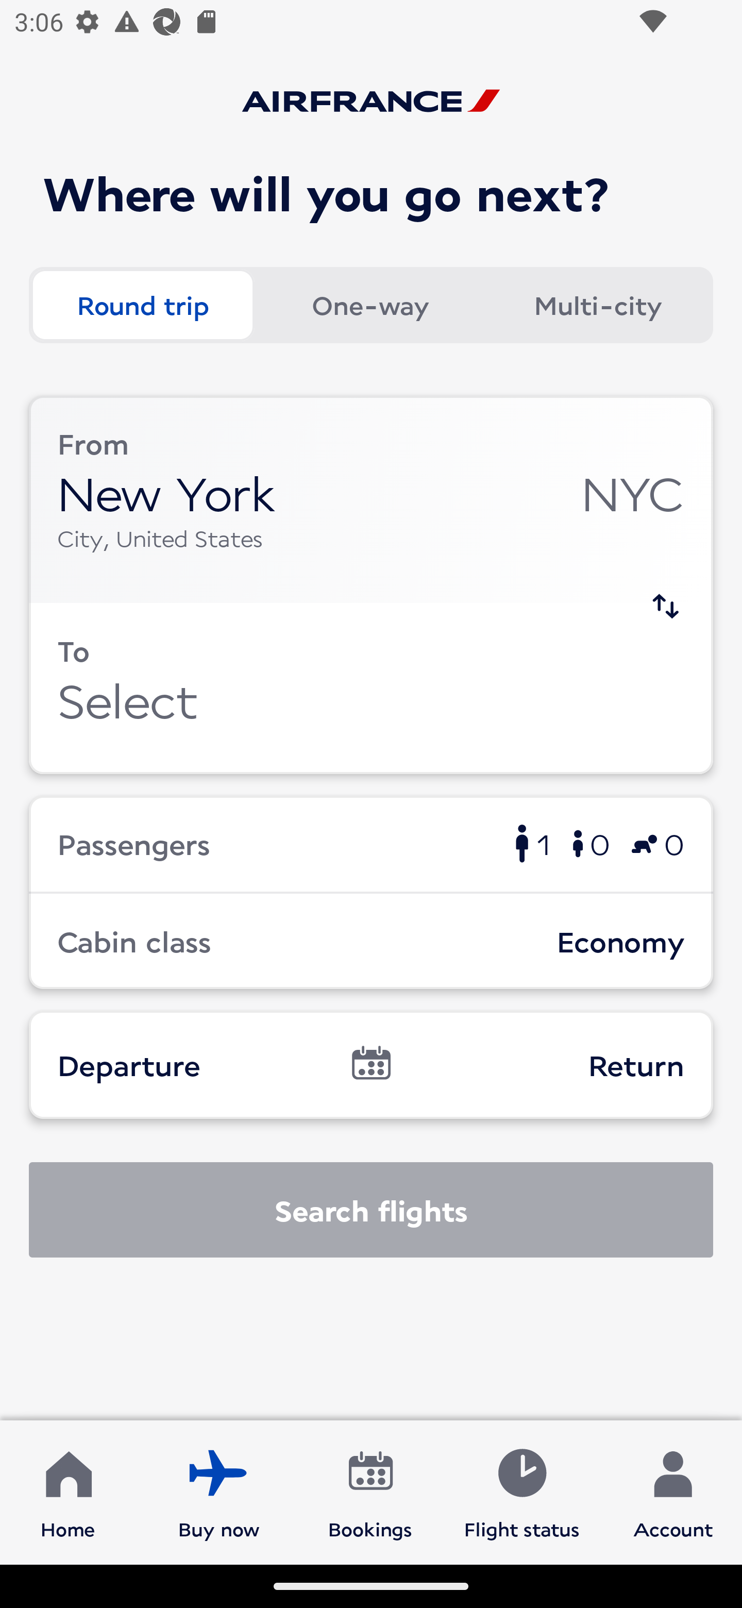 This screenshot has height=1608, width=742. What do you see at coordinates (370, 1492) in the screenshot?
I see `Bookings` at bounding box center [370, 1492].